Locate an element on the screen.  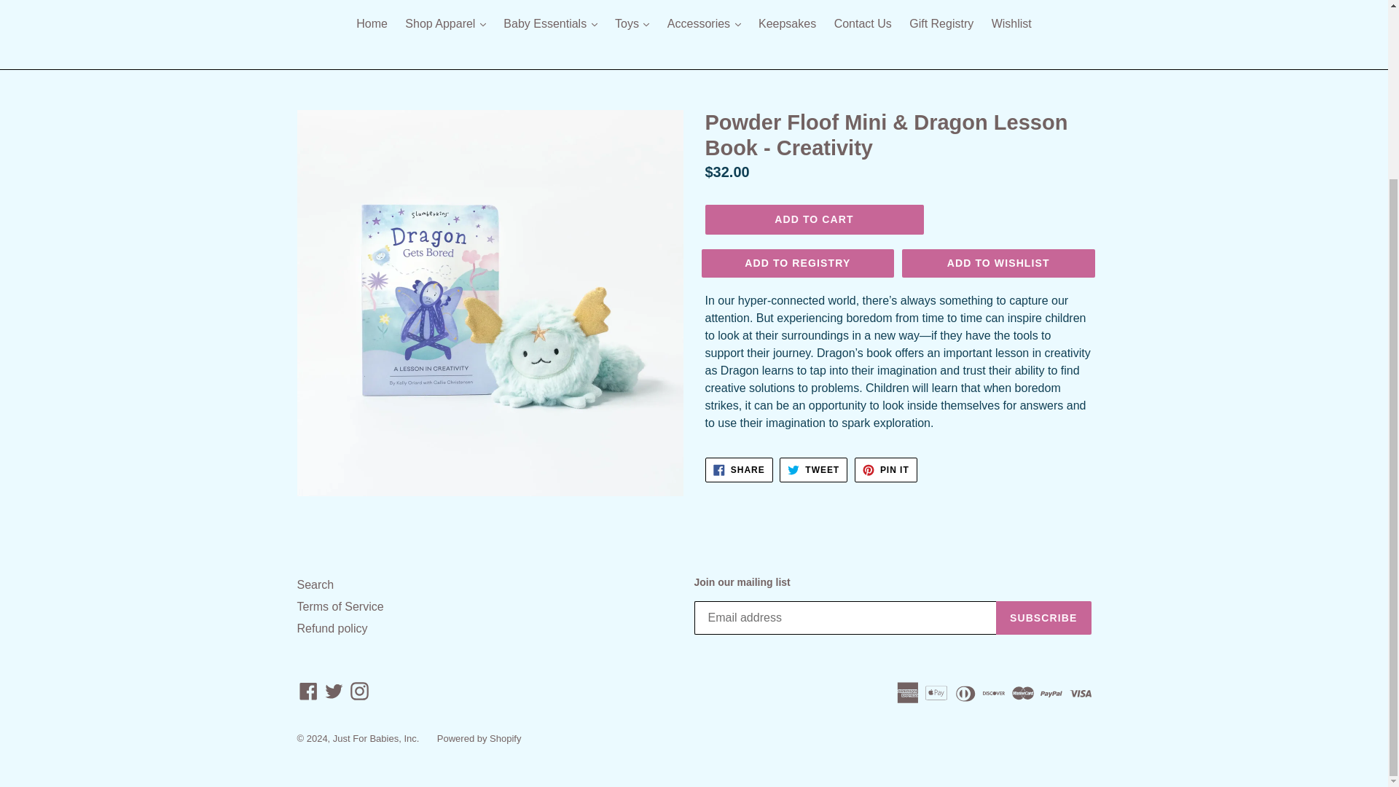
Tweet on Twitter is located at coordinates (813, 469).